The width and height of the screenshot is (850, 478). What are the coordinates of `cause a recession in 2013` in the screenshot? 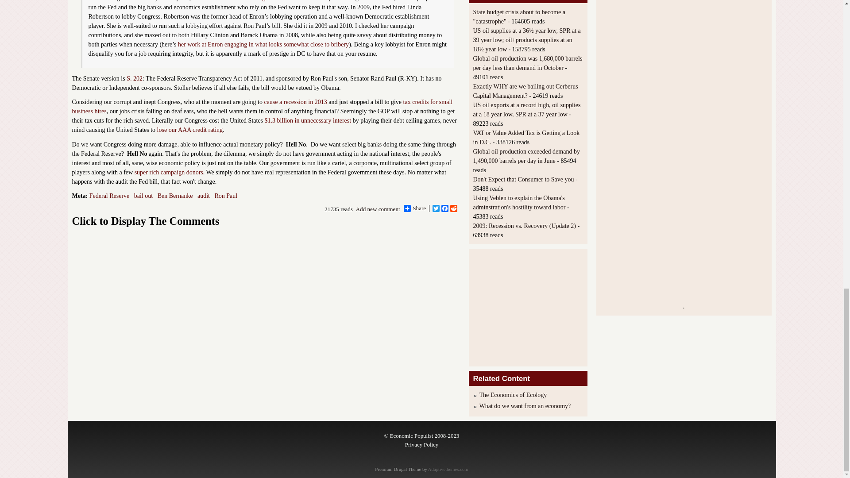 It's located at (295, 102).